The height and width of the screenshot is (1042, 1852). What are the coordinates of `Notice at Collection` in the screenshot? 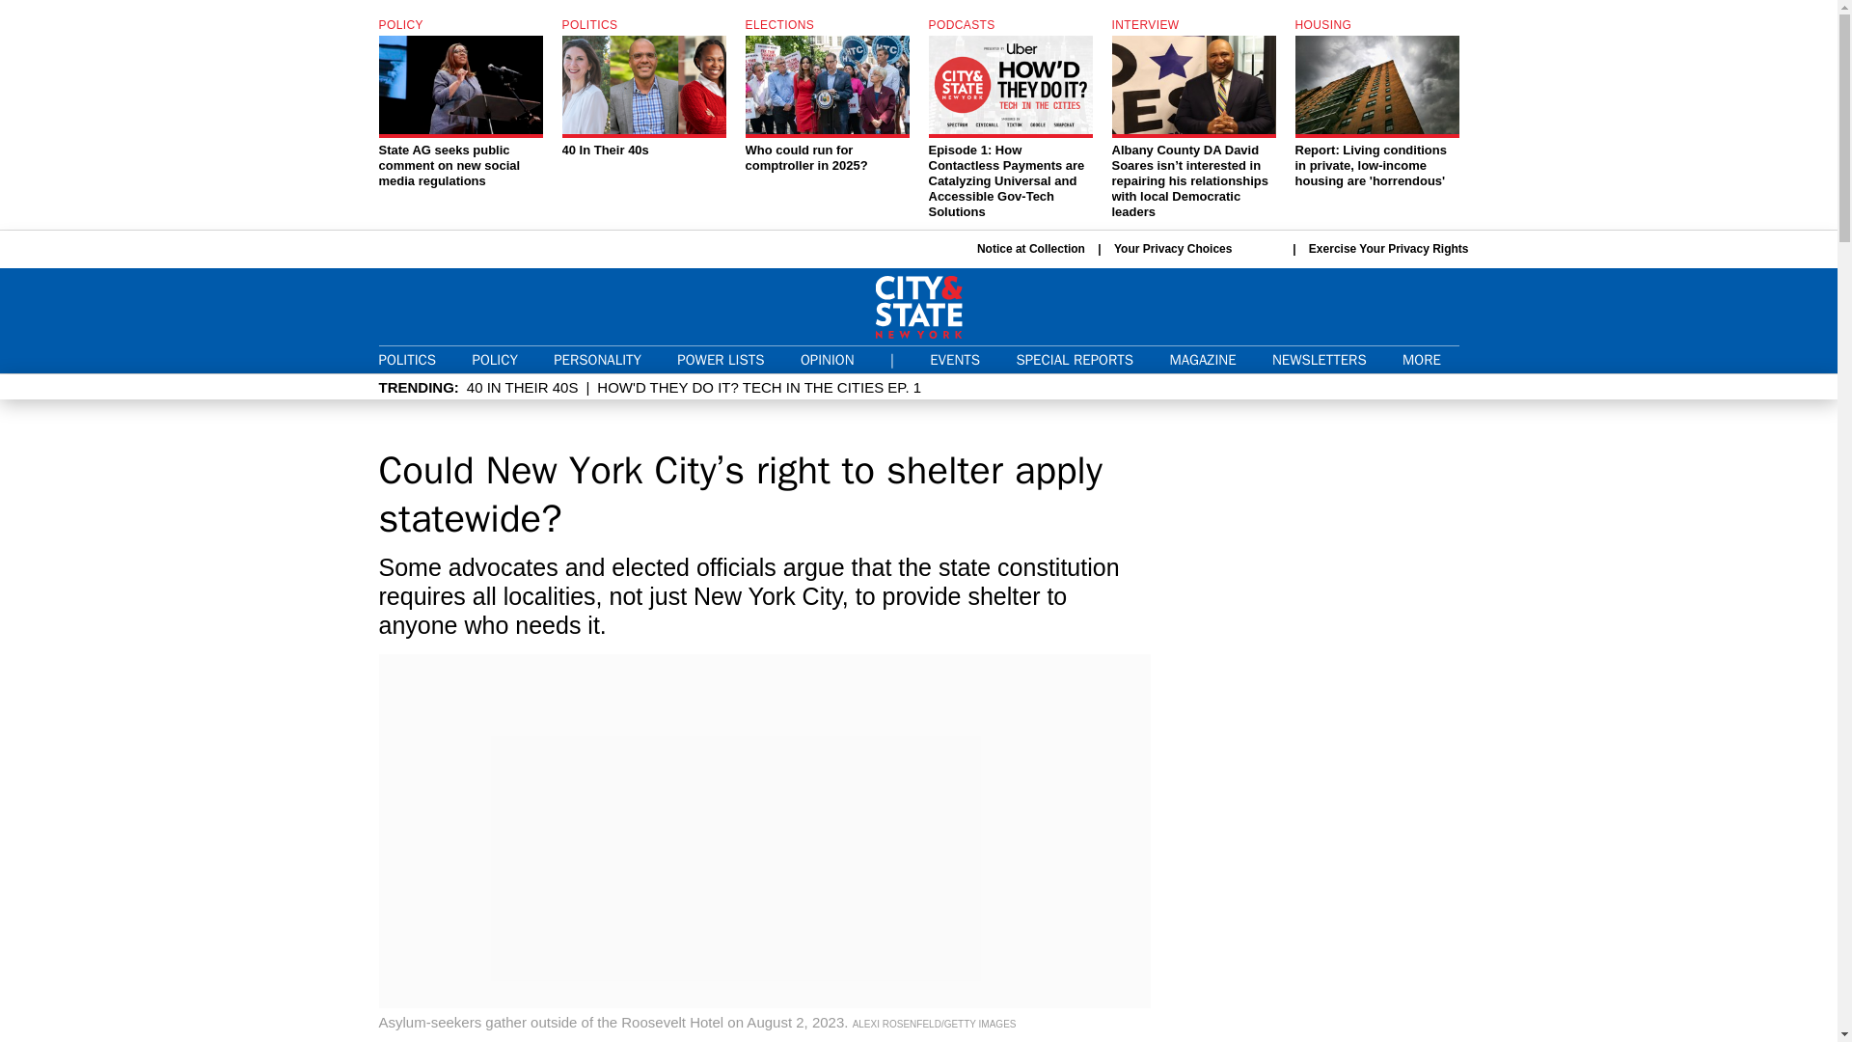 It's located at (1320, 359).